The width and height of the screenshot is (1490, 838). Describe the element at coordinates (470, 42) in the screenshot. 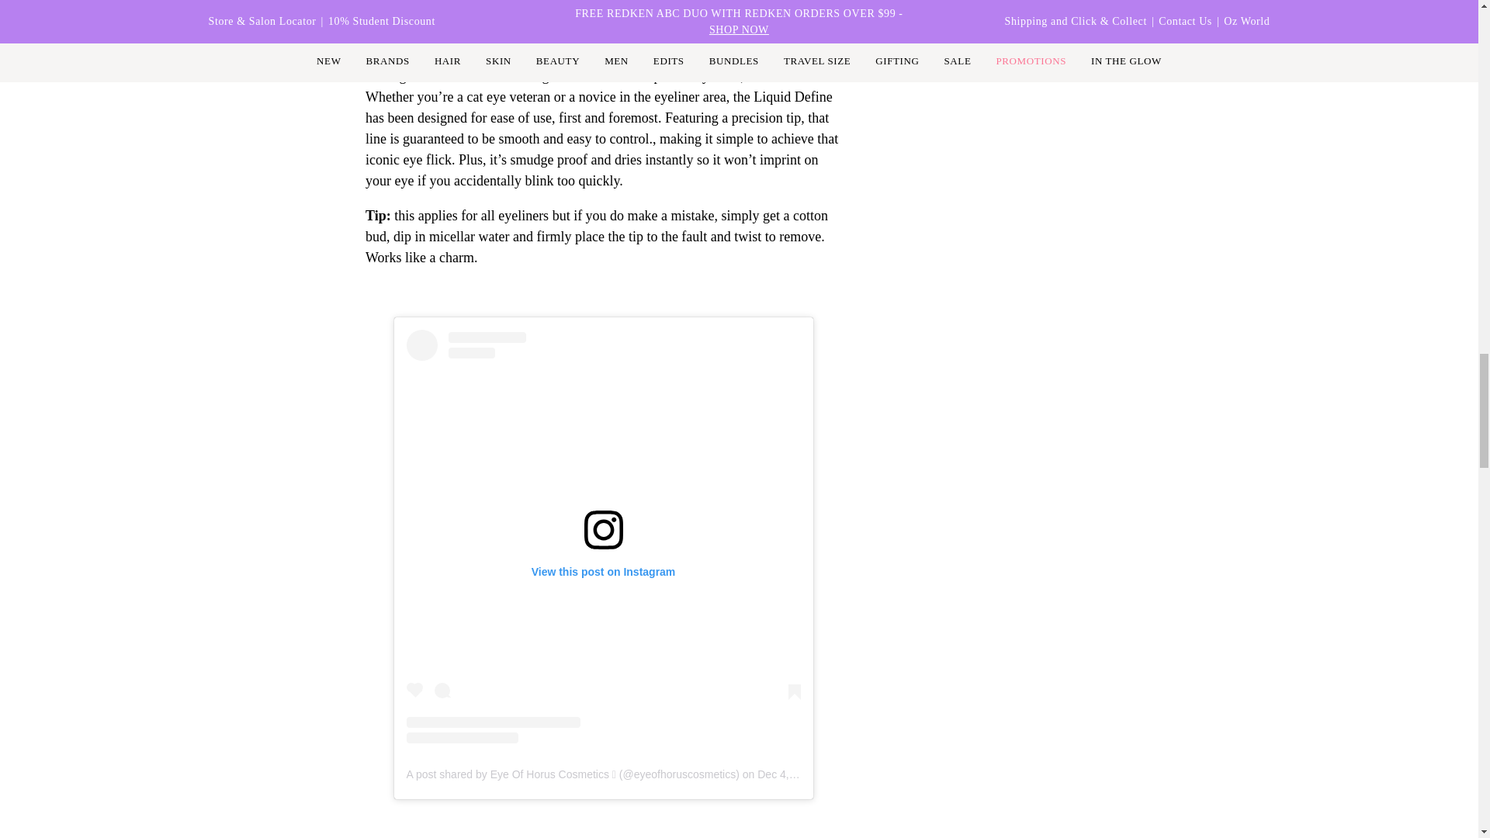

I see `Liquid Define - Black` at that location.